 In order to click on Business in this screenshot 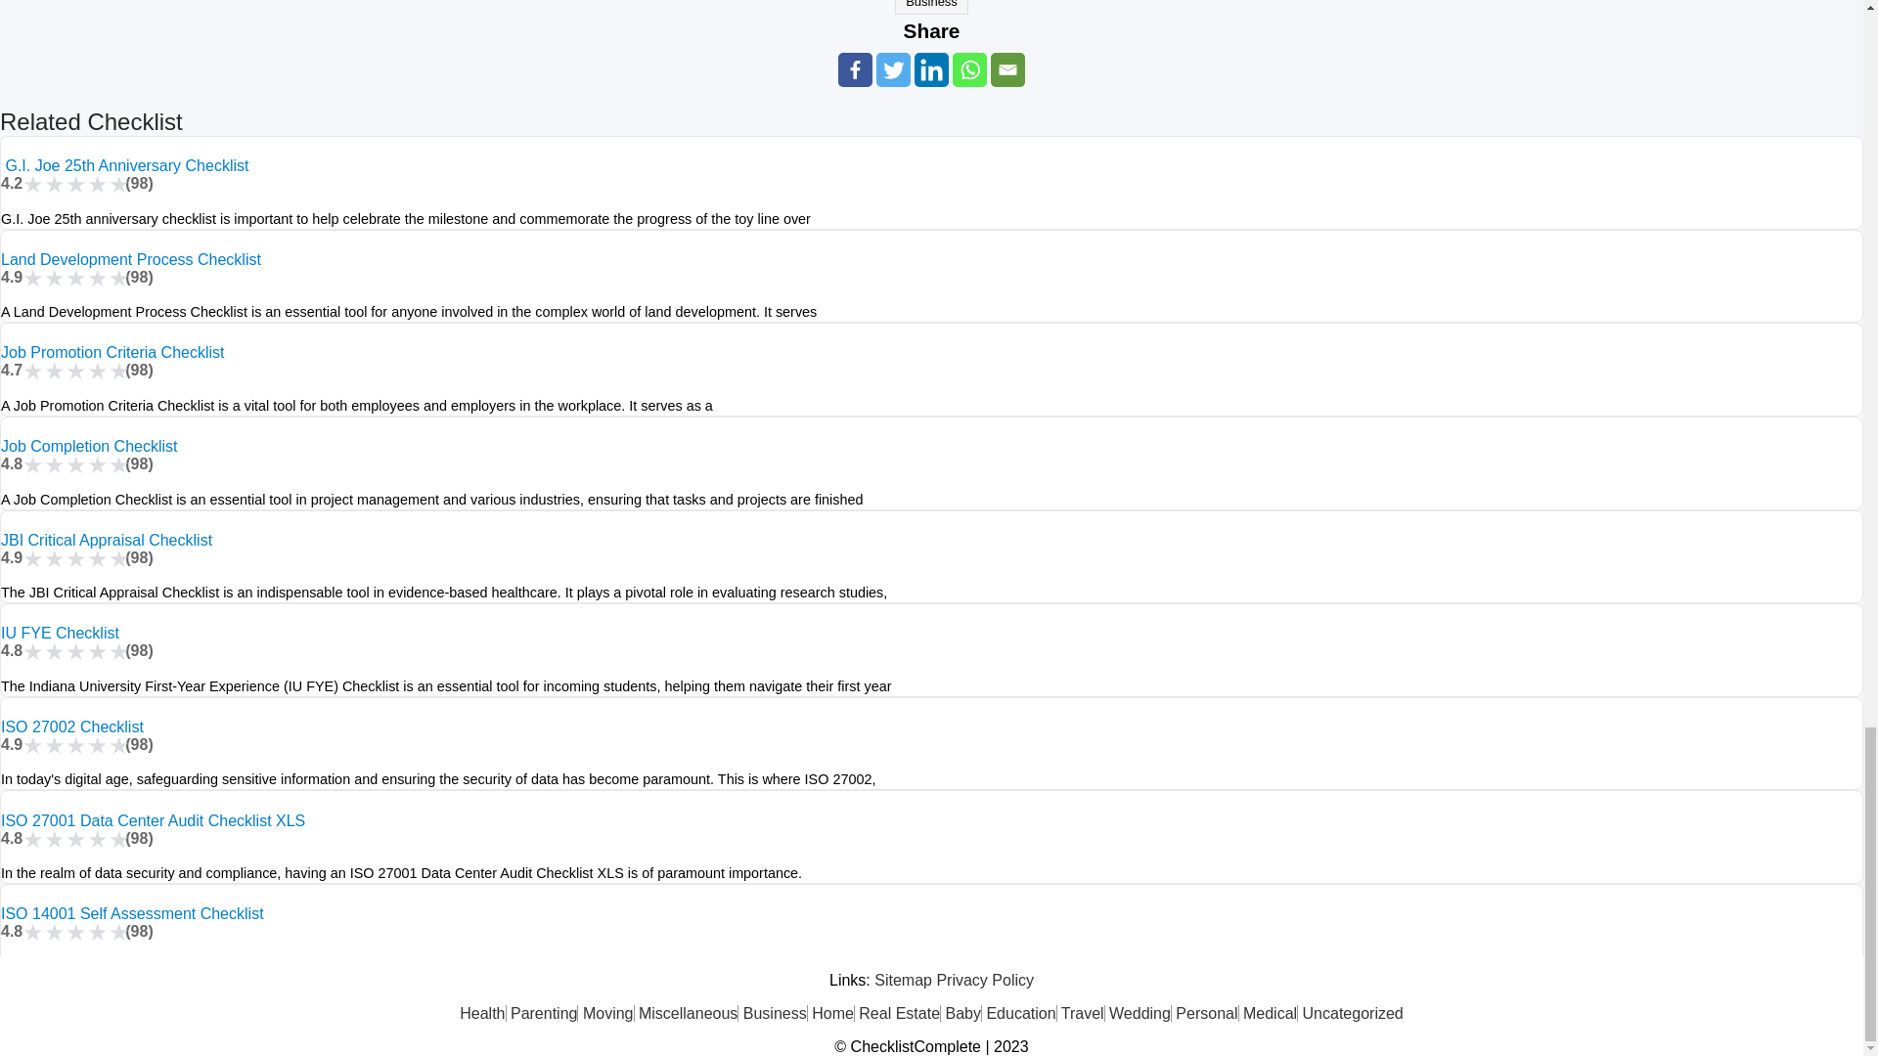, I will do `click(931, 8)`.